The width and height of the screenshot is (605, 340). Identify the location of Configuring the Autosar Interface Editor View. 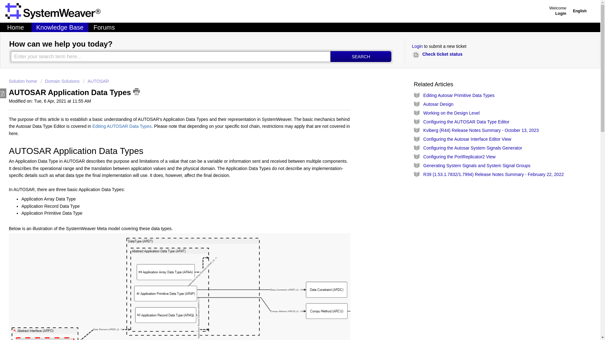
(467, 139).